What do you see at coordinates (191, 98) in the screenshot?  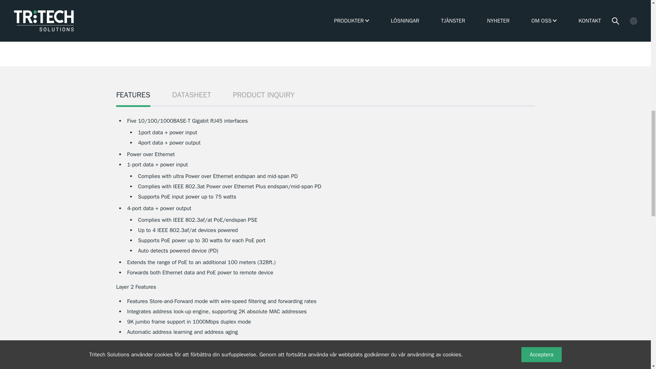 I see `DATASHEET` at bounding box center [191, 98].